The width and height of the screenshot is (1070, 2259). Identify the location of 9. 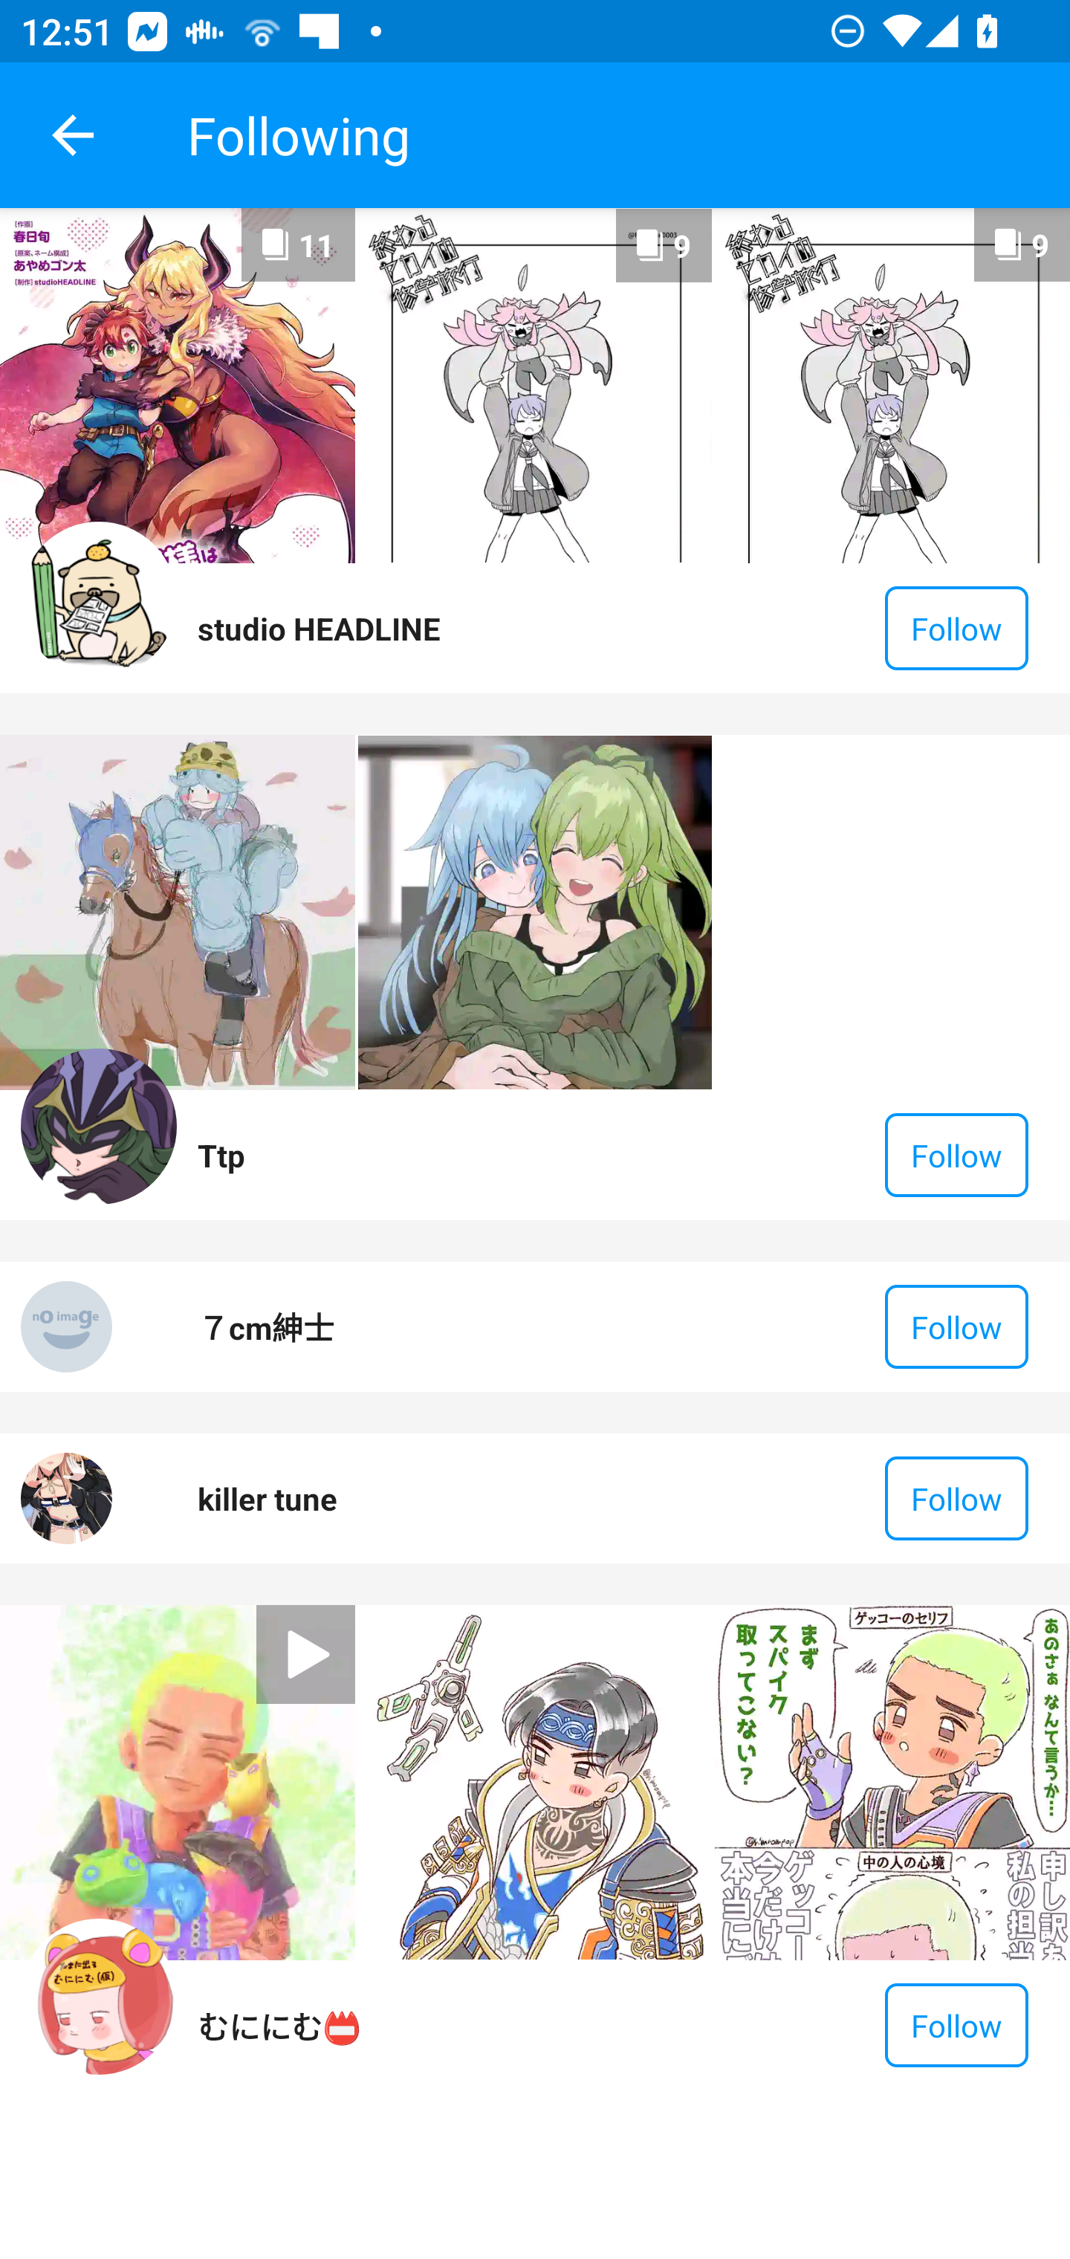
(892, 385).